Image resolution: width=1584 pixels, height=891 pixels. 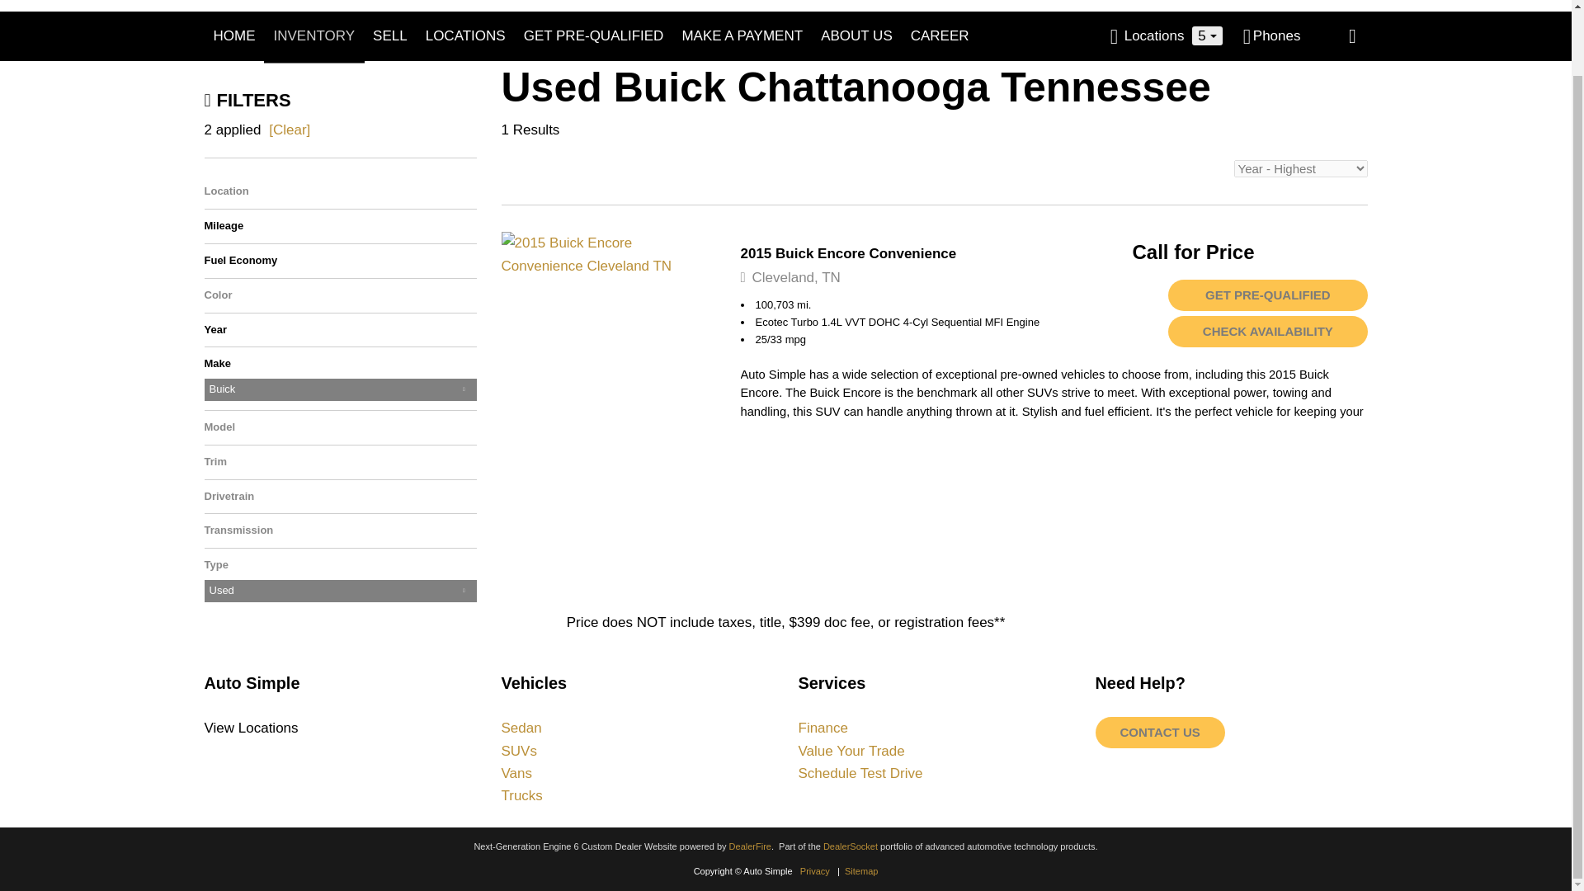 I want to click on INVENTORY, so click(x=315, y=36).